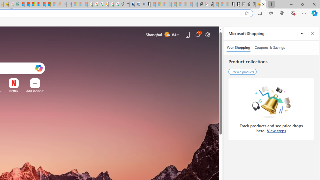 This screenshot has width=320, height=180. What do you see at coordinates (13, 91) in the screenshot?
I see `Netflix` at bounding box center [13, 91].